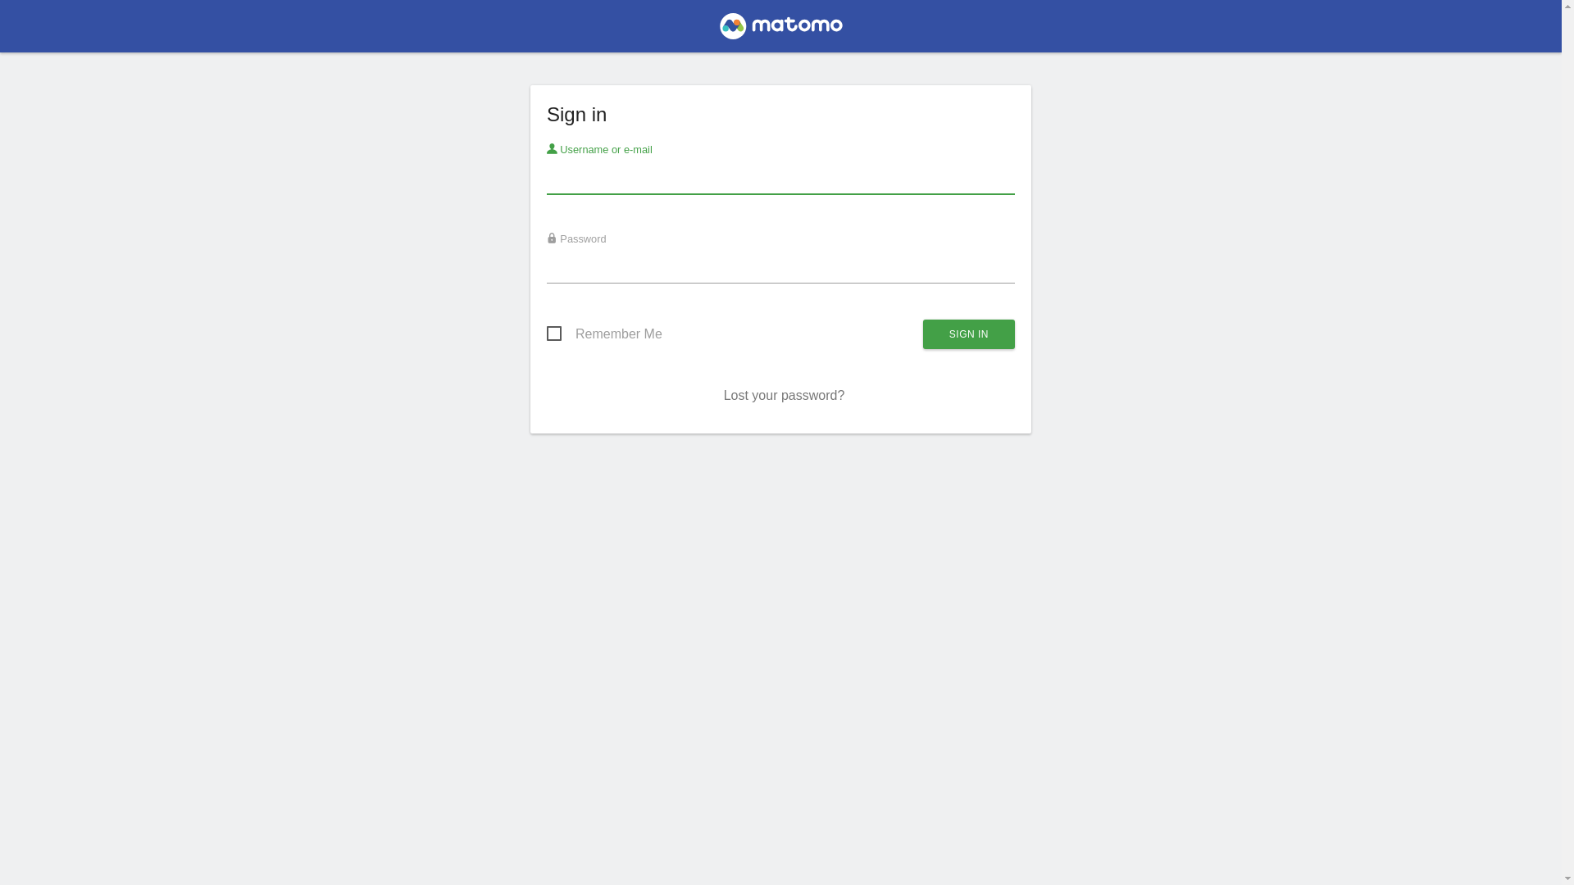 The height and width of the screenshot is (885, 1574). Describe the element at coordinates (785, 395) in the screenshot. I see `Lost your password?` at that location.